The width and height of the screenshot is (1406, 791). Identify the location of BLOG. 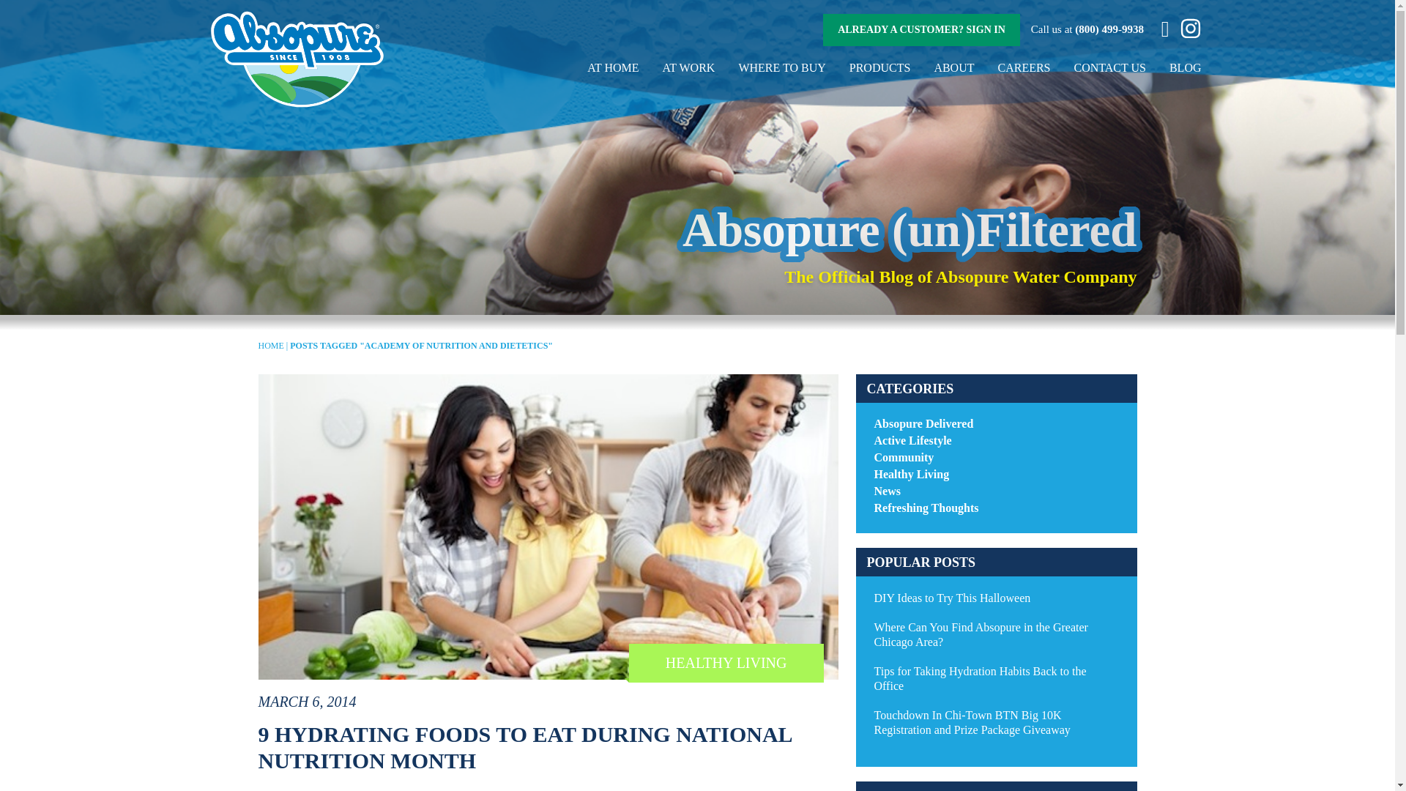
(1186, 67).